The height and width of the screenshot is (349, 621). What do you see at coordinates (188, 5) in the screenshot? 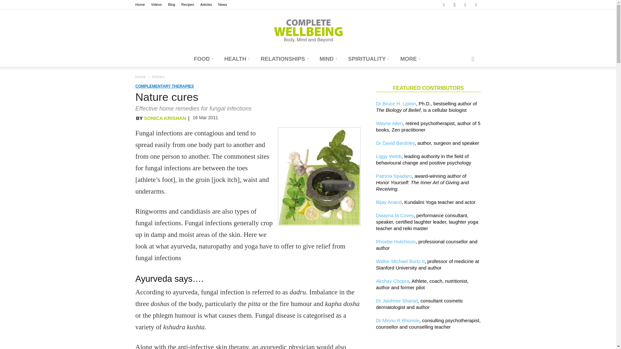
I see `Recipes` at bounding box center [188, 5].